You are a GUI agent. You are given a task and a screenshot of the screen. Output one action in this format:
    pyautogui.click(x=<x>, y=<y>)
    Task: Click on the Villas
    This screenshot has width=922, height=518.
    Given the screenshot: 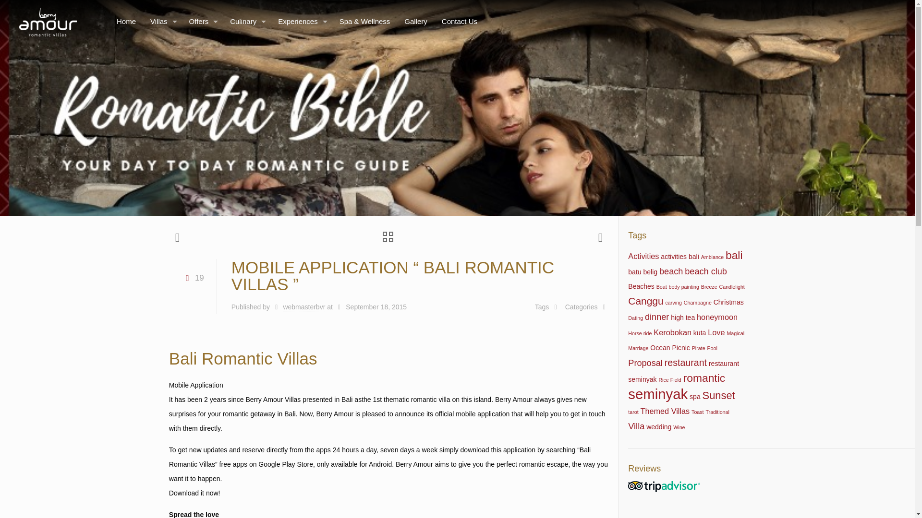 What is the action you would take?
    pyautogui.click(x=162, y=21)
    